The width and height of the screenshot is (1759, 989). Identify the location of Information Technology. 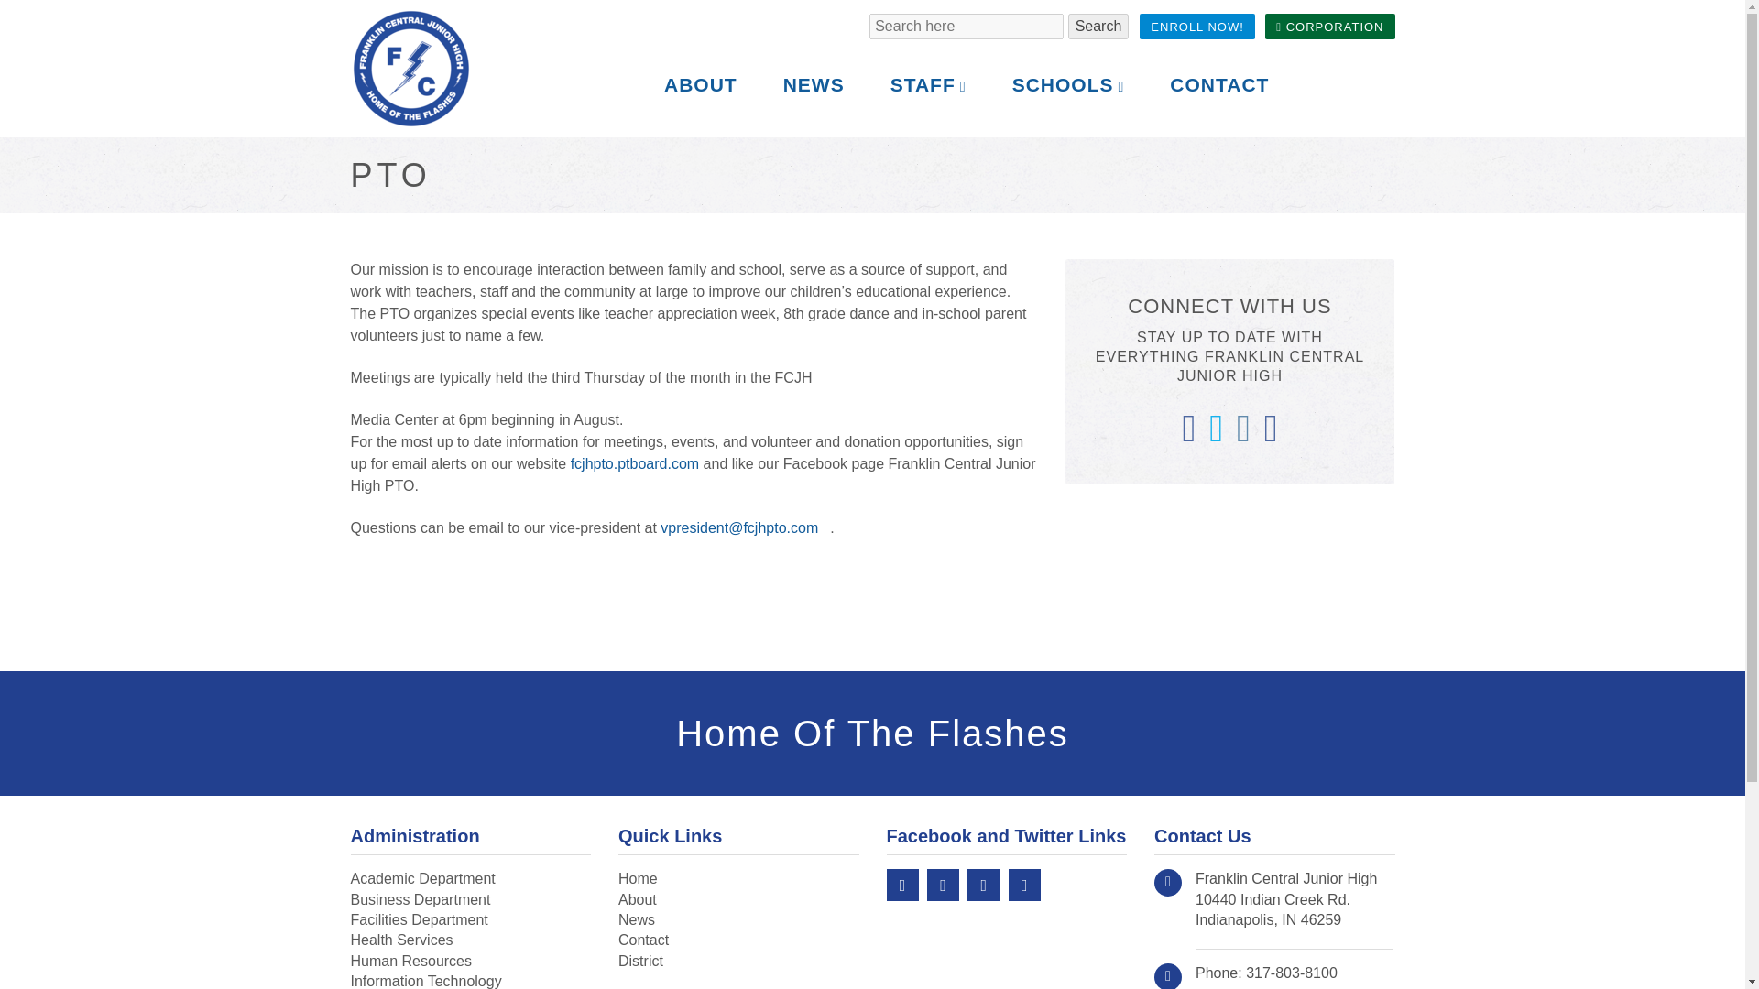
(425, 981).